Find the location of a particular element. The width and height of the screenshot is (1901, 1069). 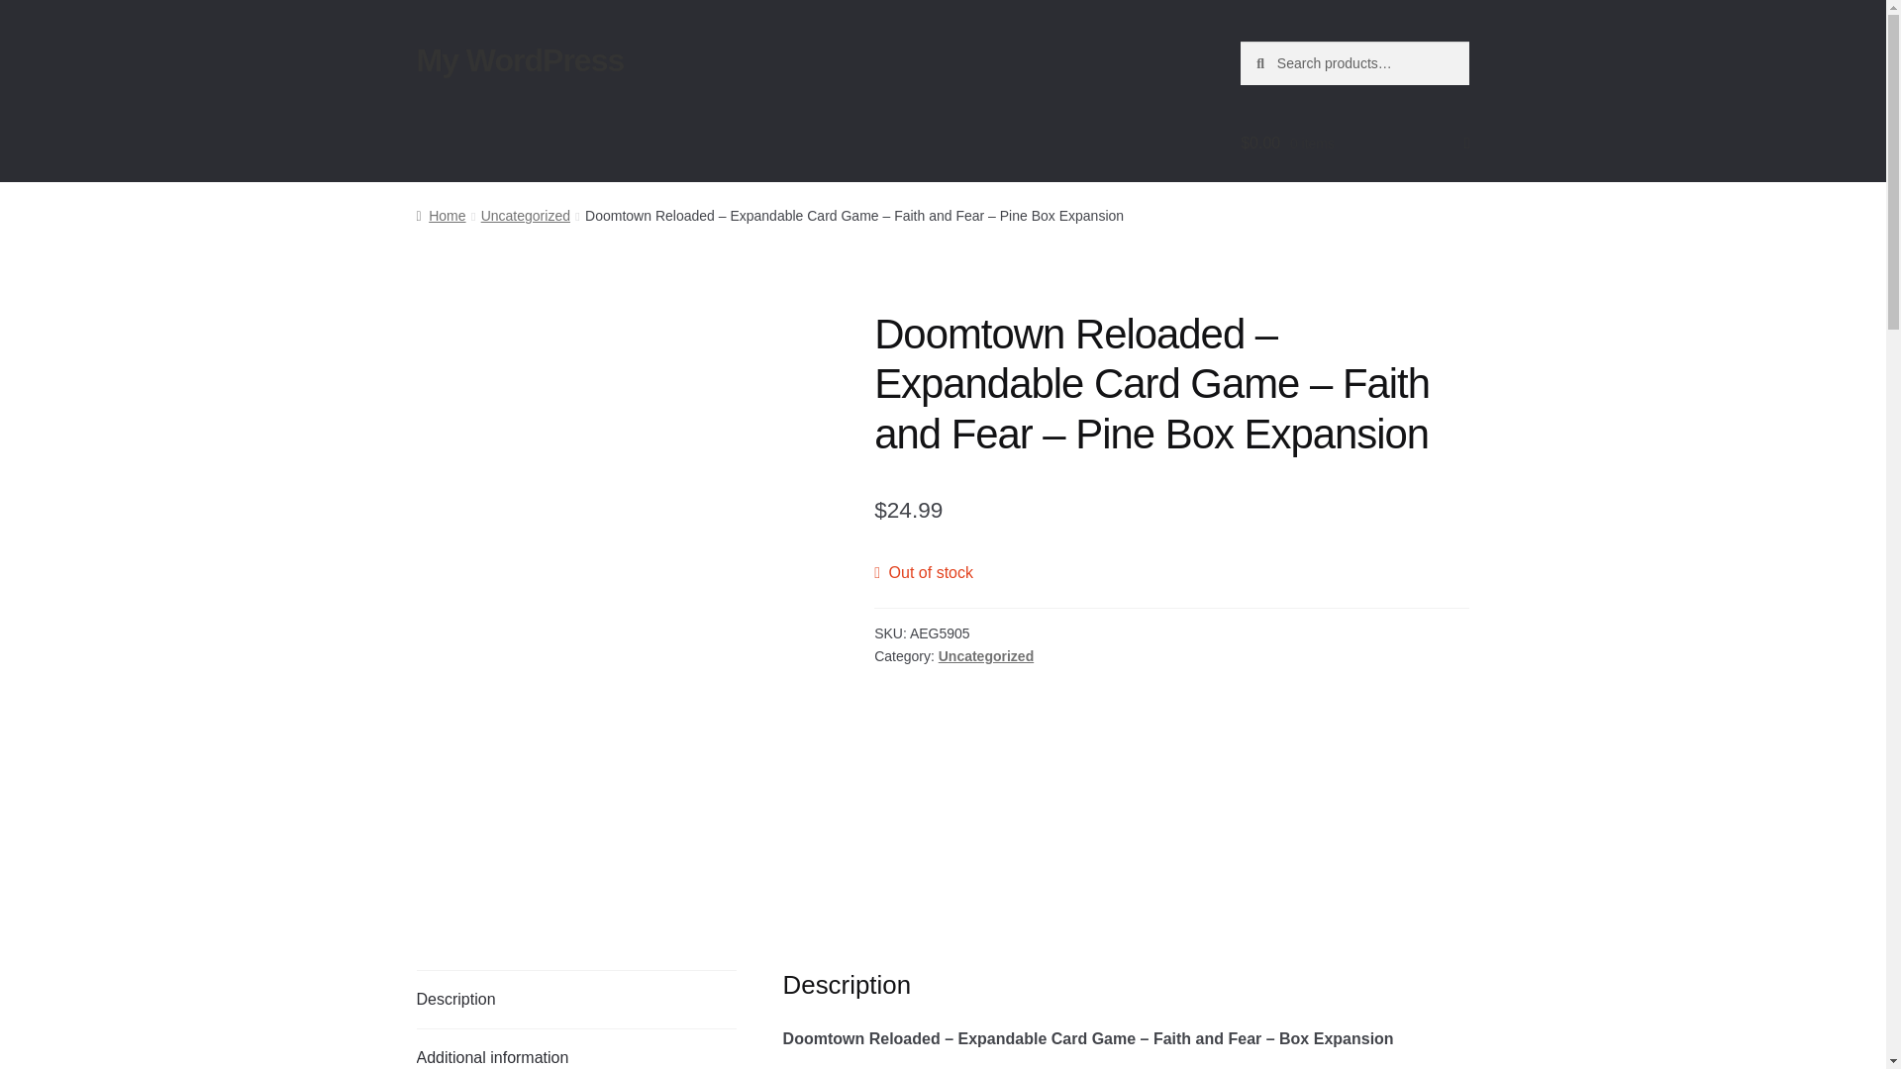

Additional information is located at coordinates (576, 1049).